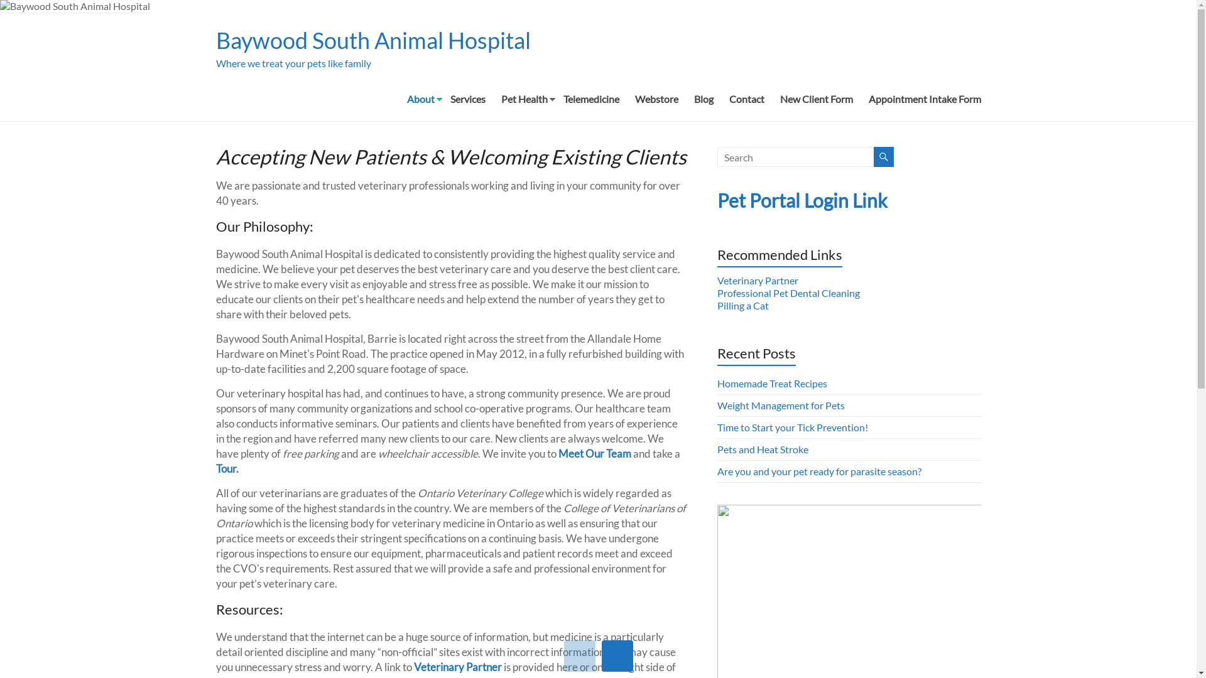  What do you see at coordinates (746, 102) in the screenshot?
I see `Contact` at bounding box center [746, 102].